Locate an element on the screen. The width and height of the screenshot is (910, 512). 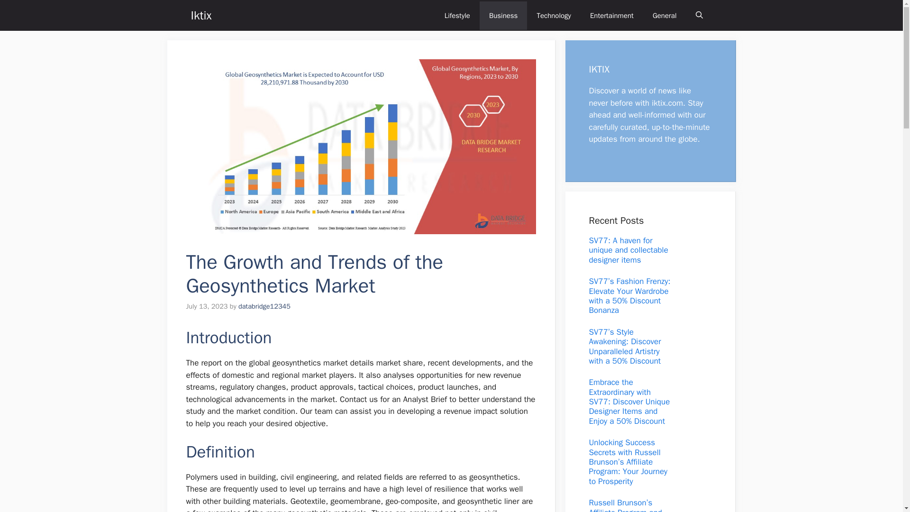
databridge12345 is located at coordinates (264, 306).